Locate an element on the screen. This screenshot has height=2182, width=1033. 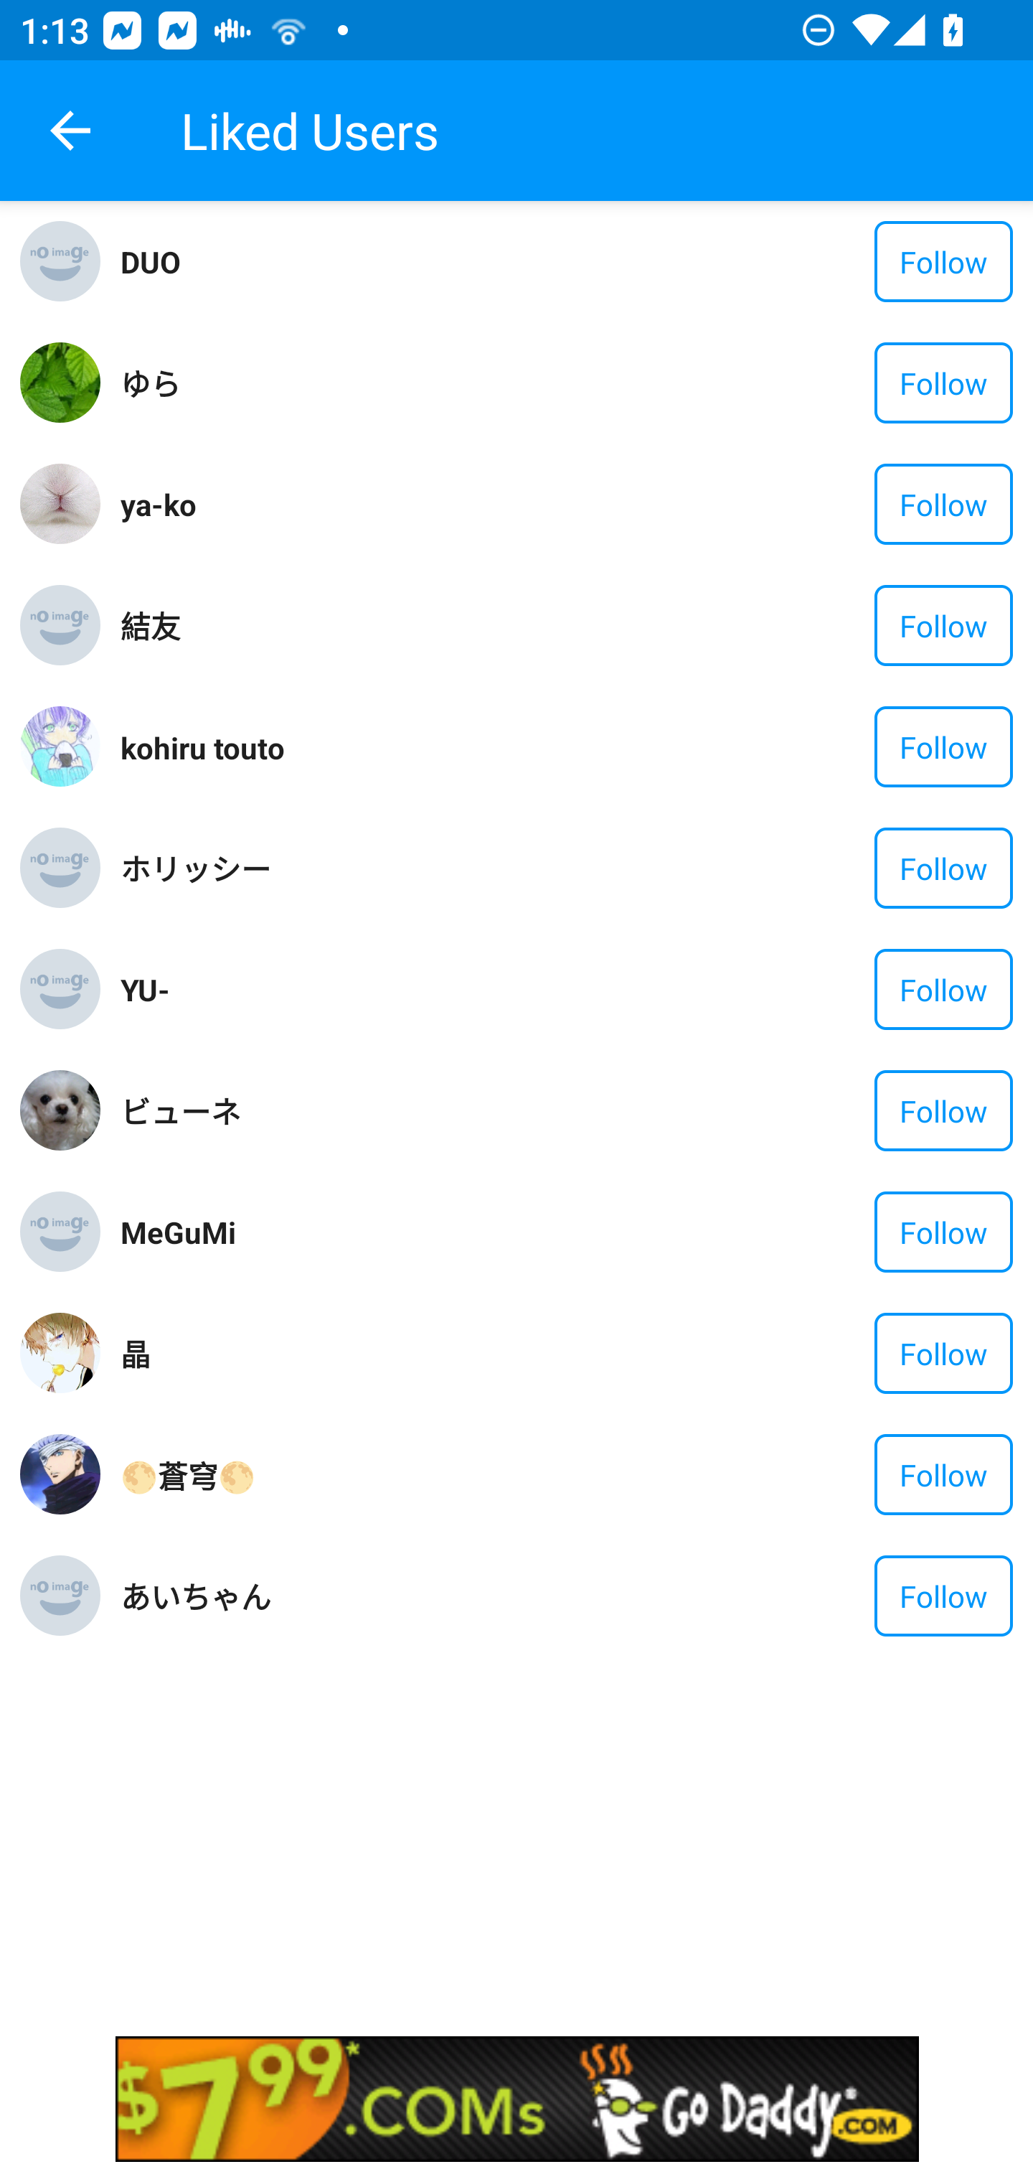
ビューネ is located at coordinates (487, 1110).